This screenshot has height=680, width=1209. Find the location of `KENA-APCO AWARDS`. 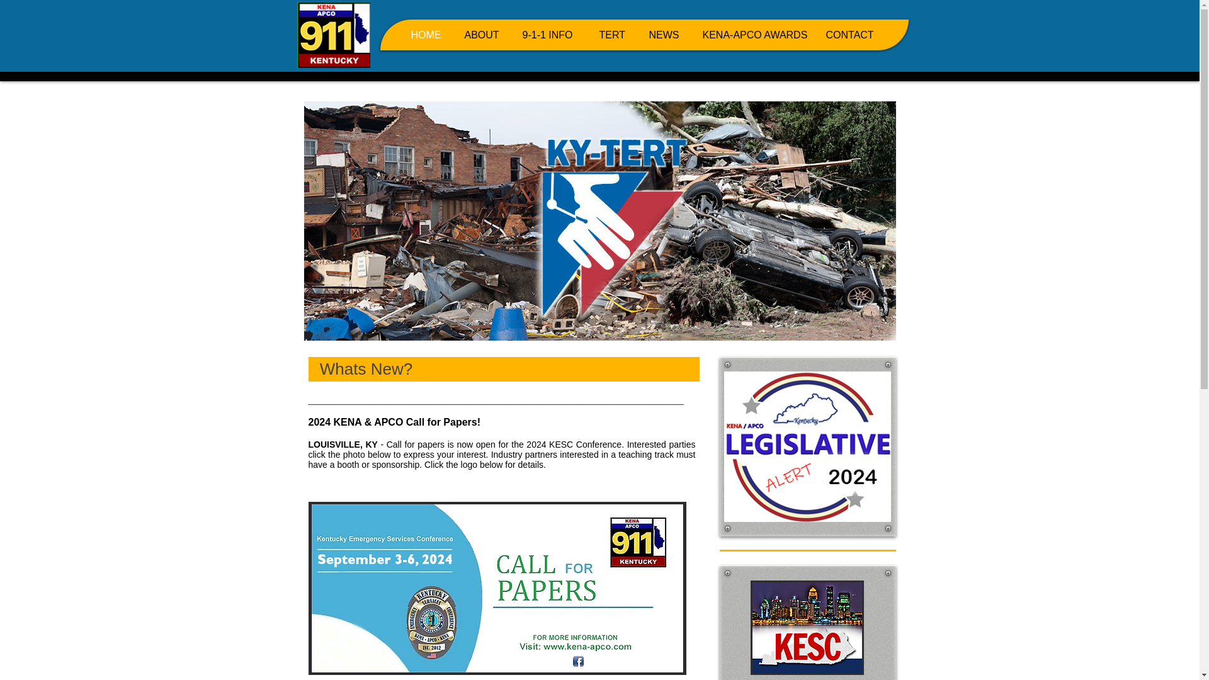

KENA-APCO AWARDS is located at coordinates (751, 35).